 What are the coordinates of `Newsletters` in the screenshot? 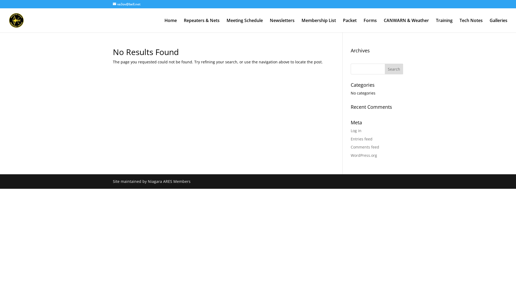 It's located at (282, 26).